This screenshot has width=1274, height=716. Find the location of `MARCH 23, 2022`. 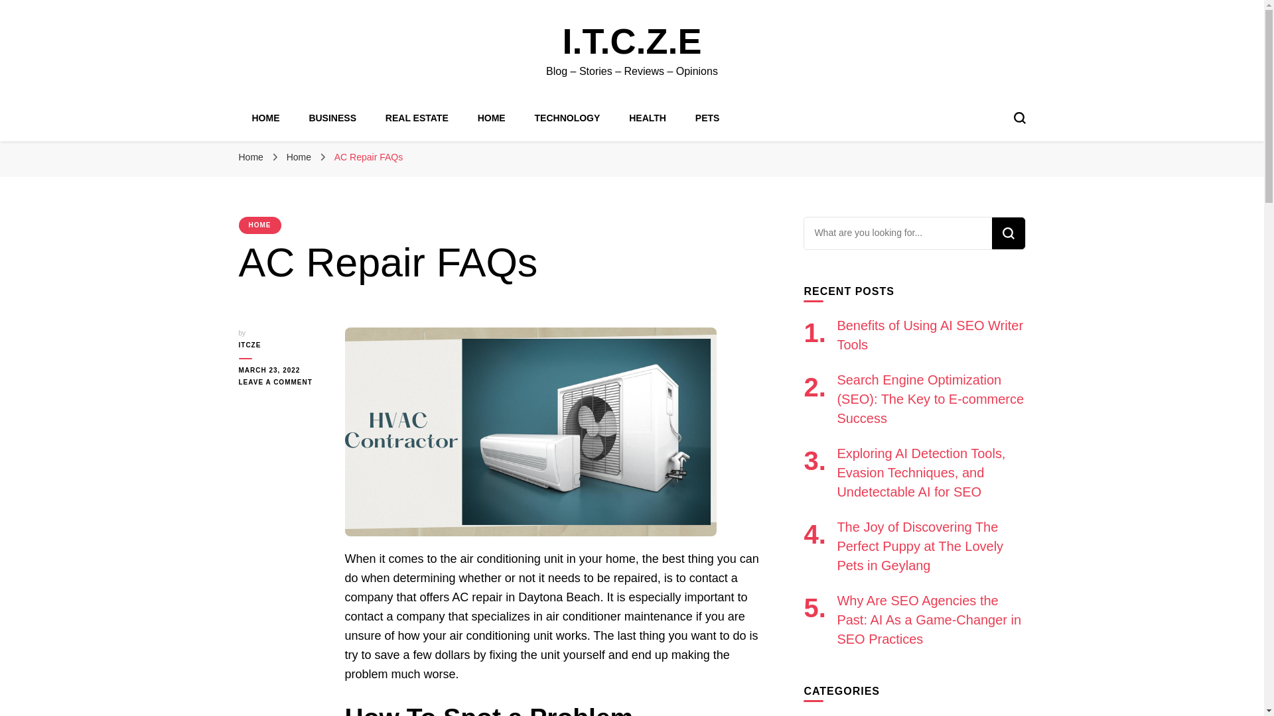

MARCH 23, 2022 is located at coordinates (281, 370).